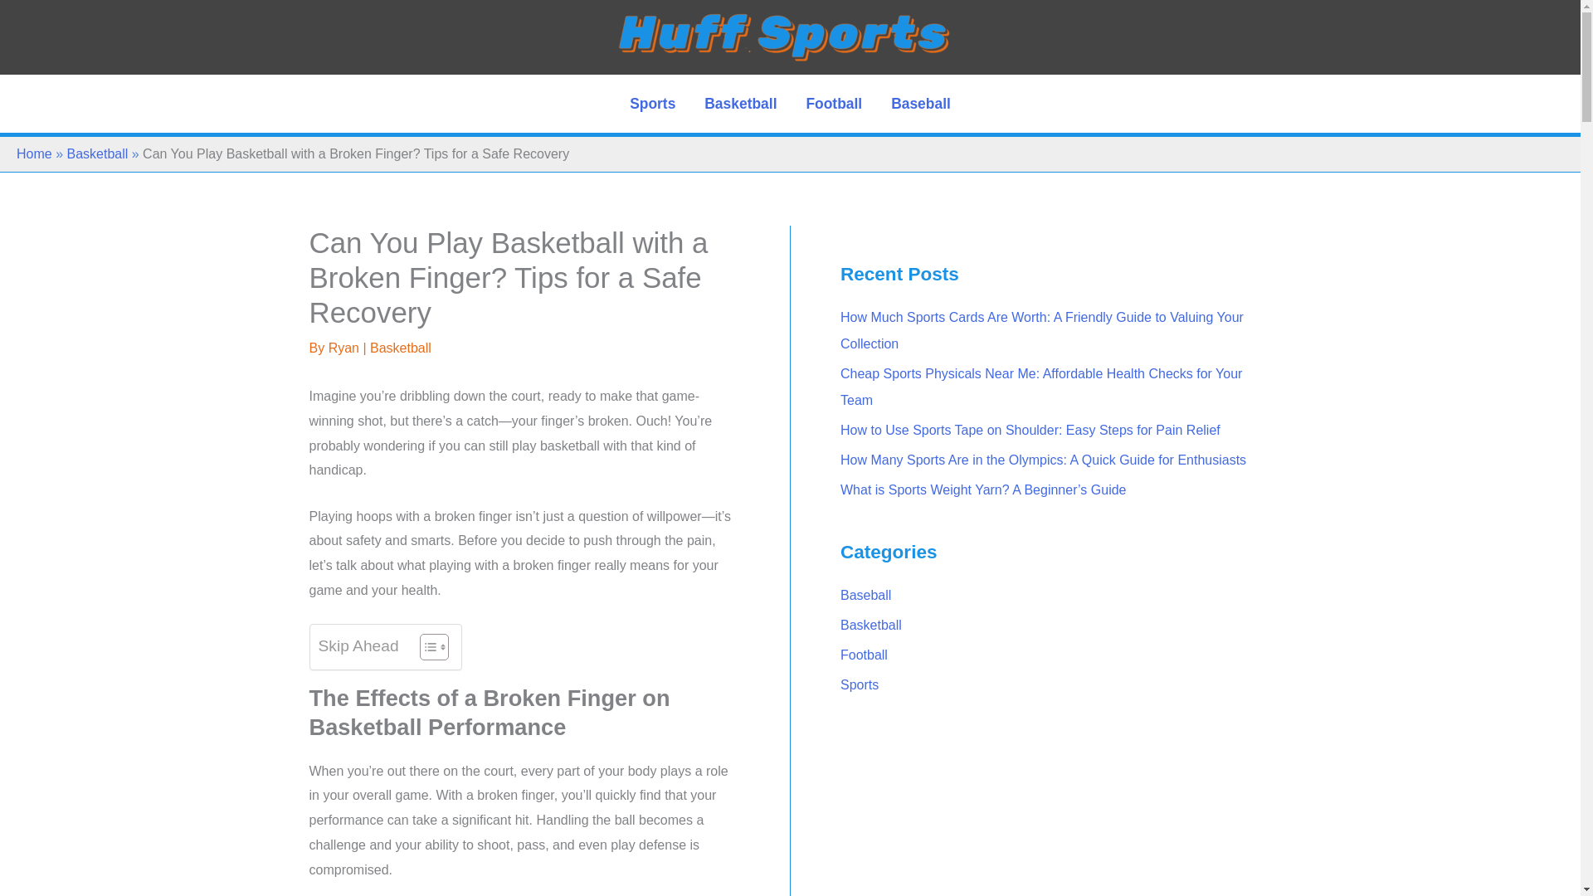 The width and height of the screenshot is (1593, 896). What do you see at coordinates (740, 103) in the screenshot?
I see `Basketball` at bounding box center [740, 103].